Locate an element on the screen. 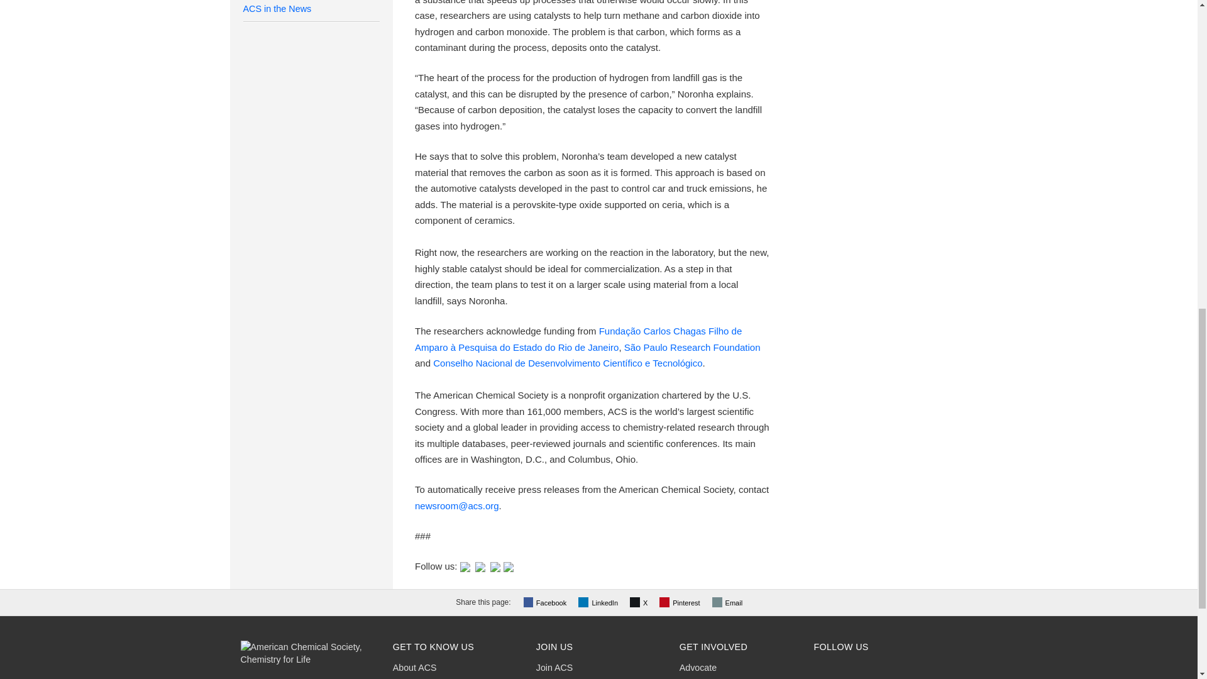  ACS Press Room on Twitter is located at coordinates (465, 566).